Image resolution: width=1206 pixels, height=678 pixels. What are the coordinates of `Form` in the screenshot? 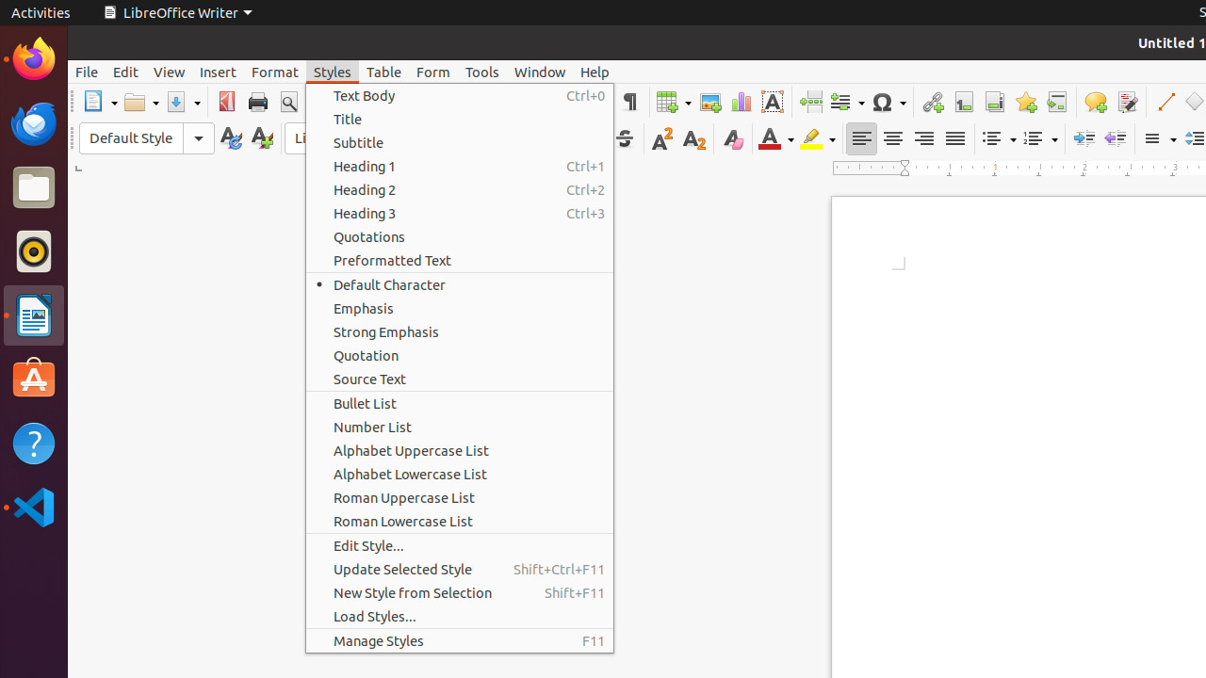 It's located at (433, 72).